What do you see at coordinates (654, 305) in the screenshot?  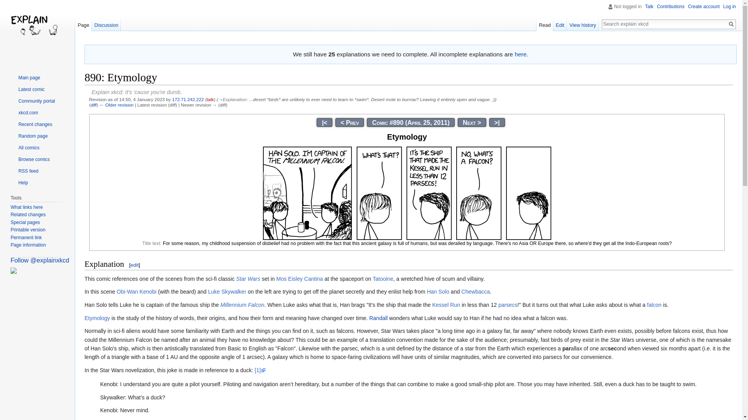 I see `falcon` at bounding box center [654, 305].